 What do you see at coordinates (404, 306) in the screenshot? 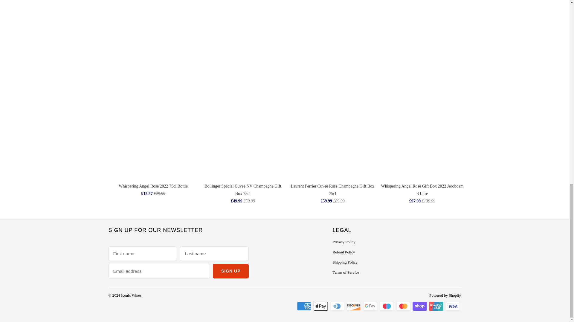
I see `Mastercard` at bounding box center [404, 306].